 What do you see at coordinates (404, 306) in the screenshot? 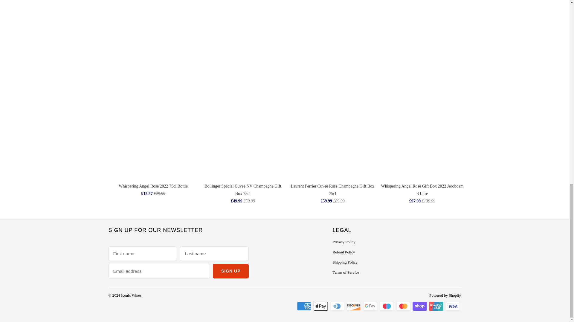
I see `Mastercard` at bounding box center [404, 306].